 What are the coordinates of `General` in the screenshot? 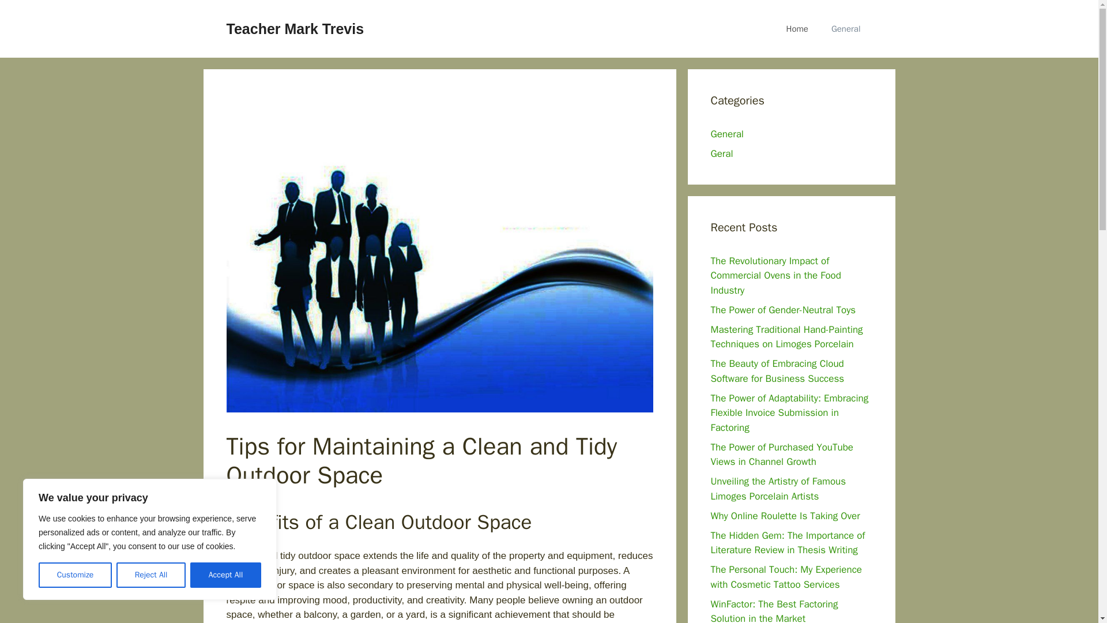 It's located at (726, 134).